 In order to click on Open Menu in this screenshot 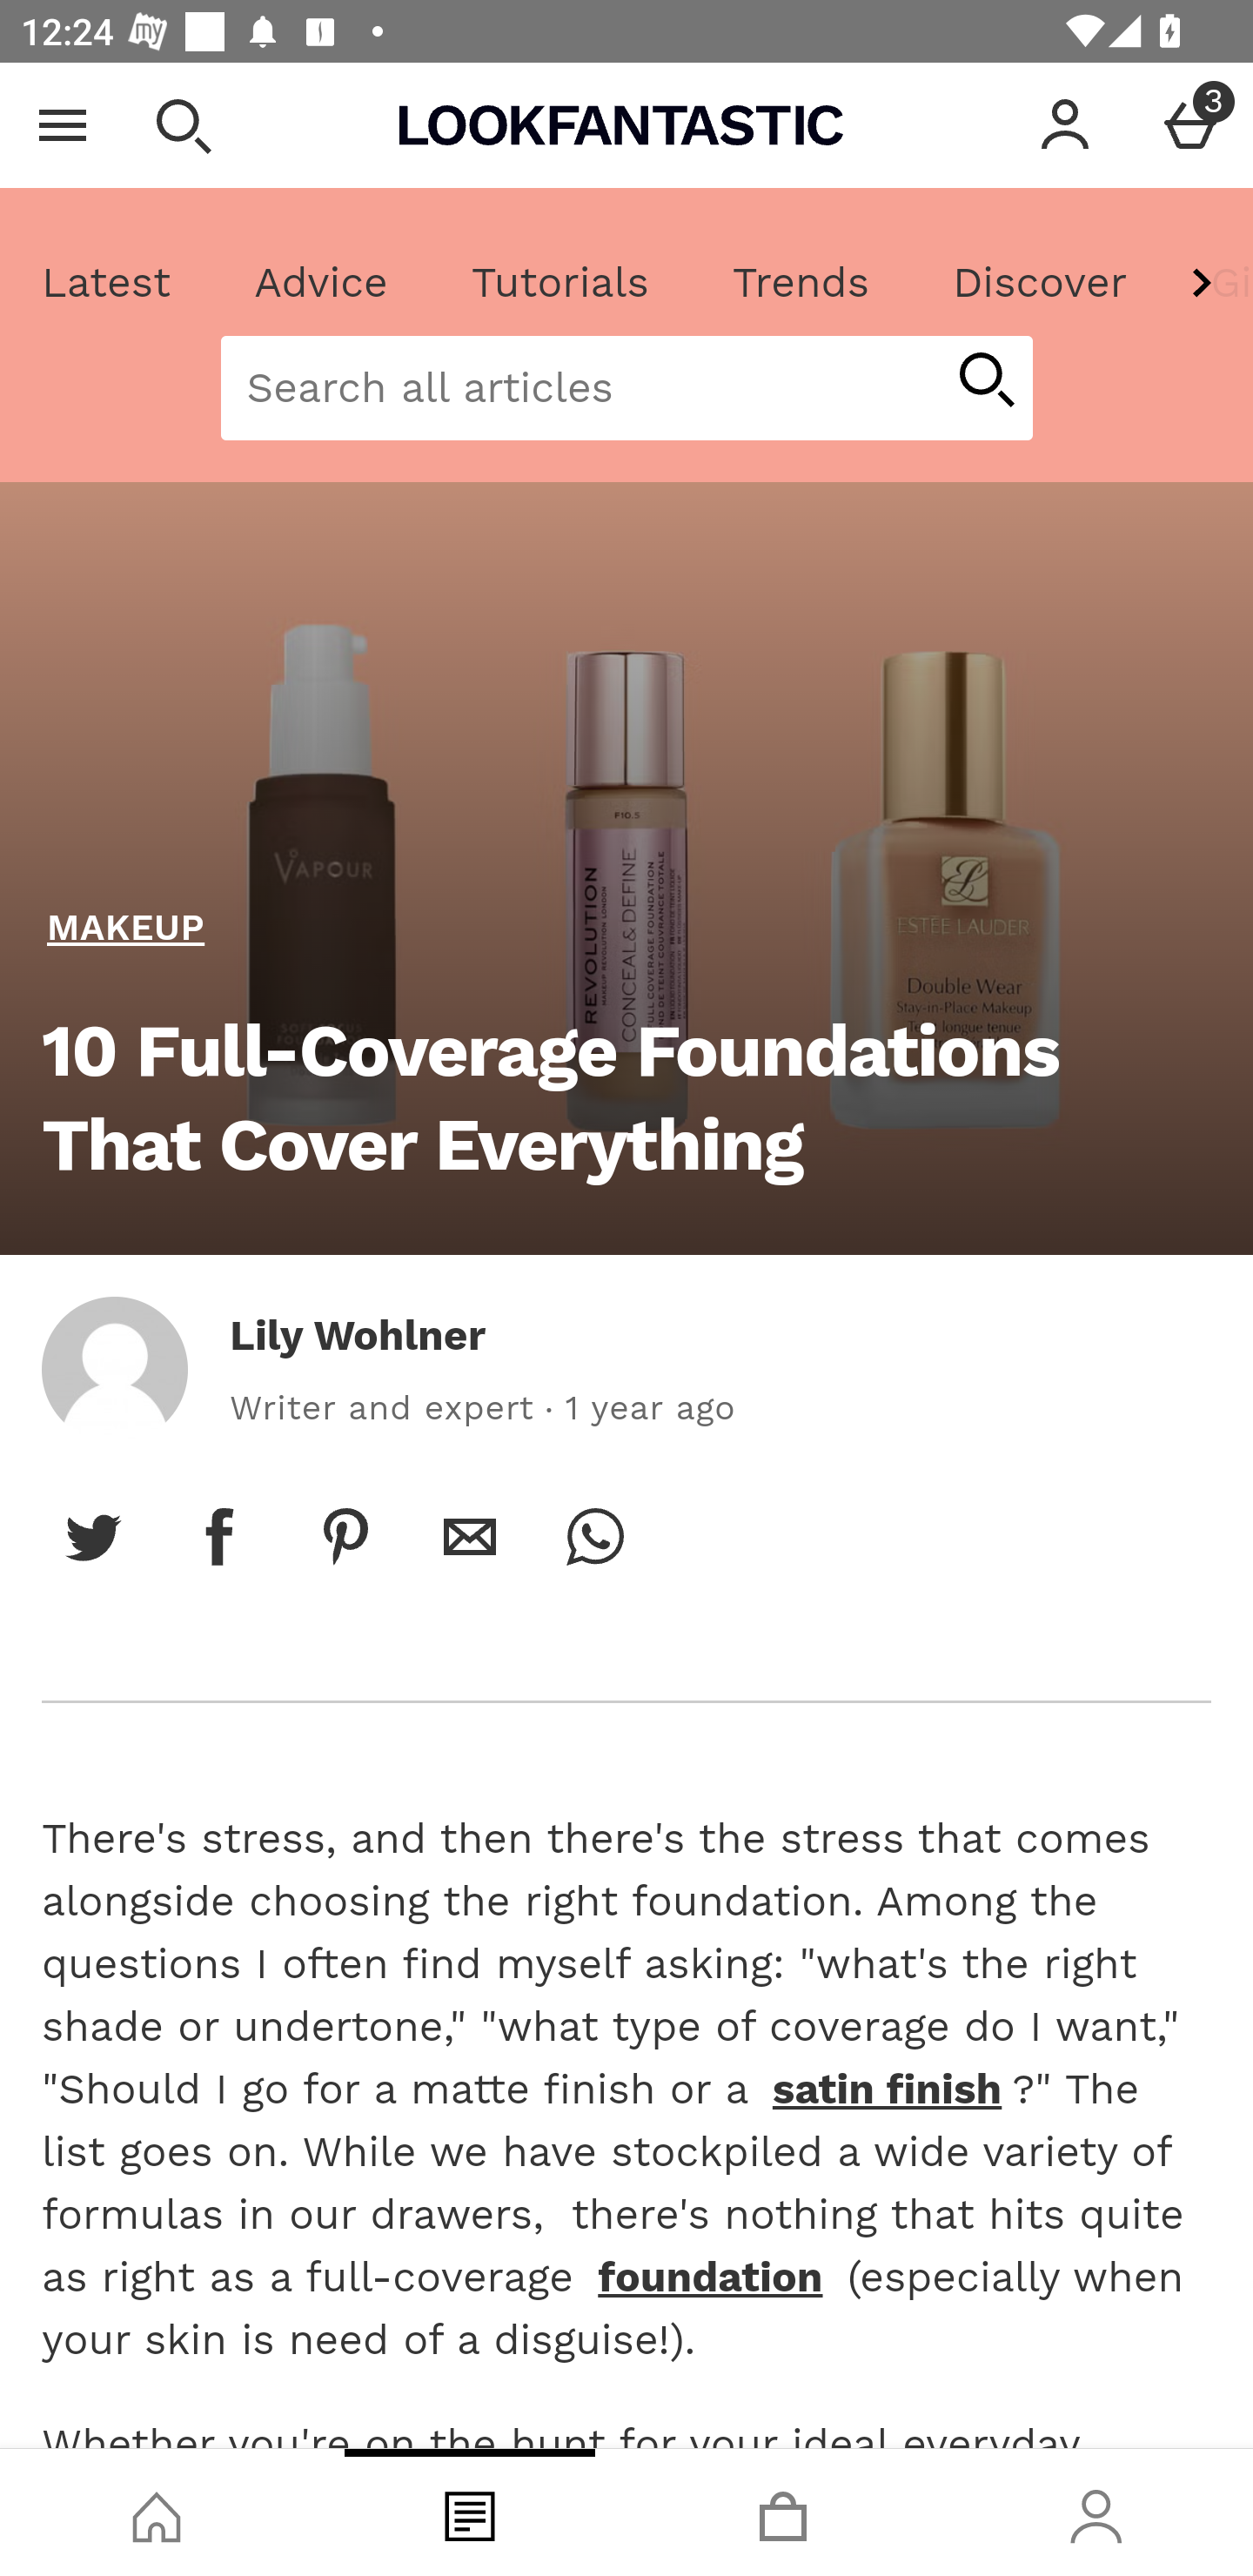, I will do `click(63, 125)`.